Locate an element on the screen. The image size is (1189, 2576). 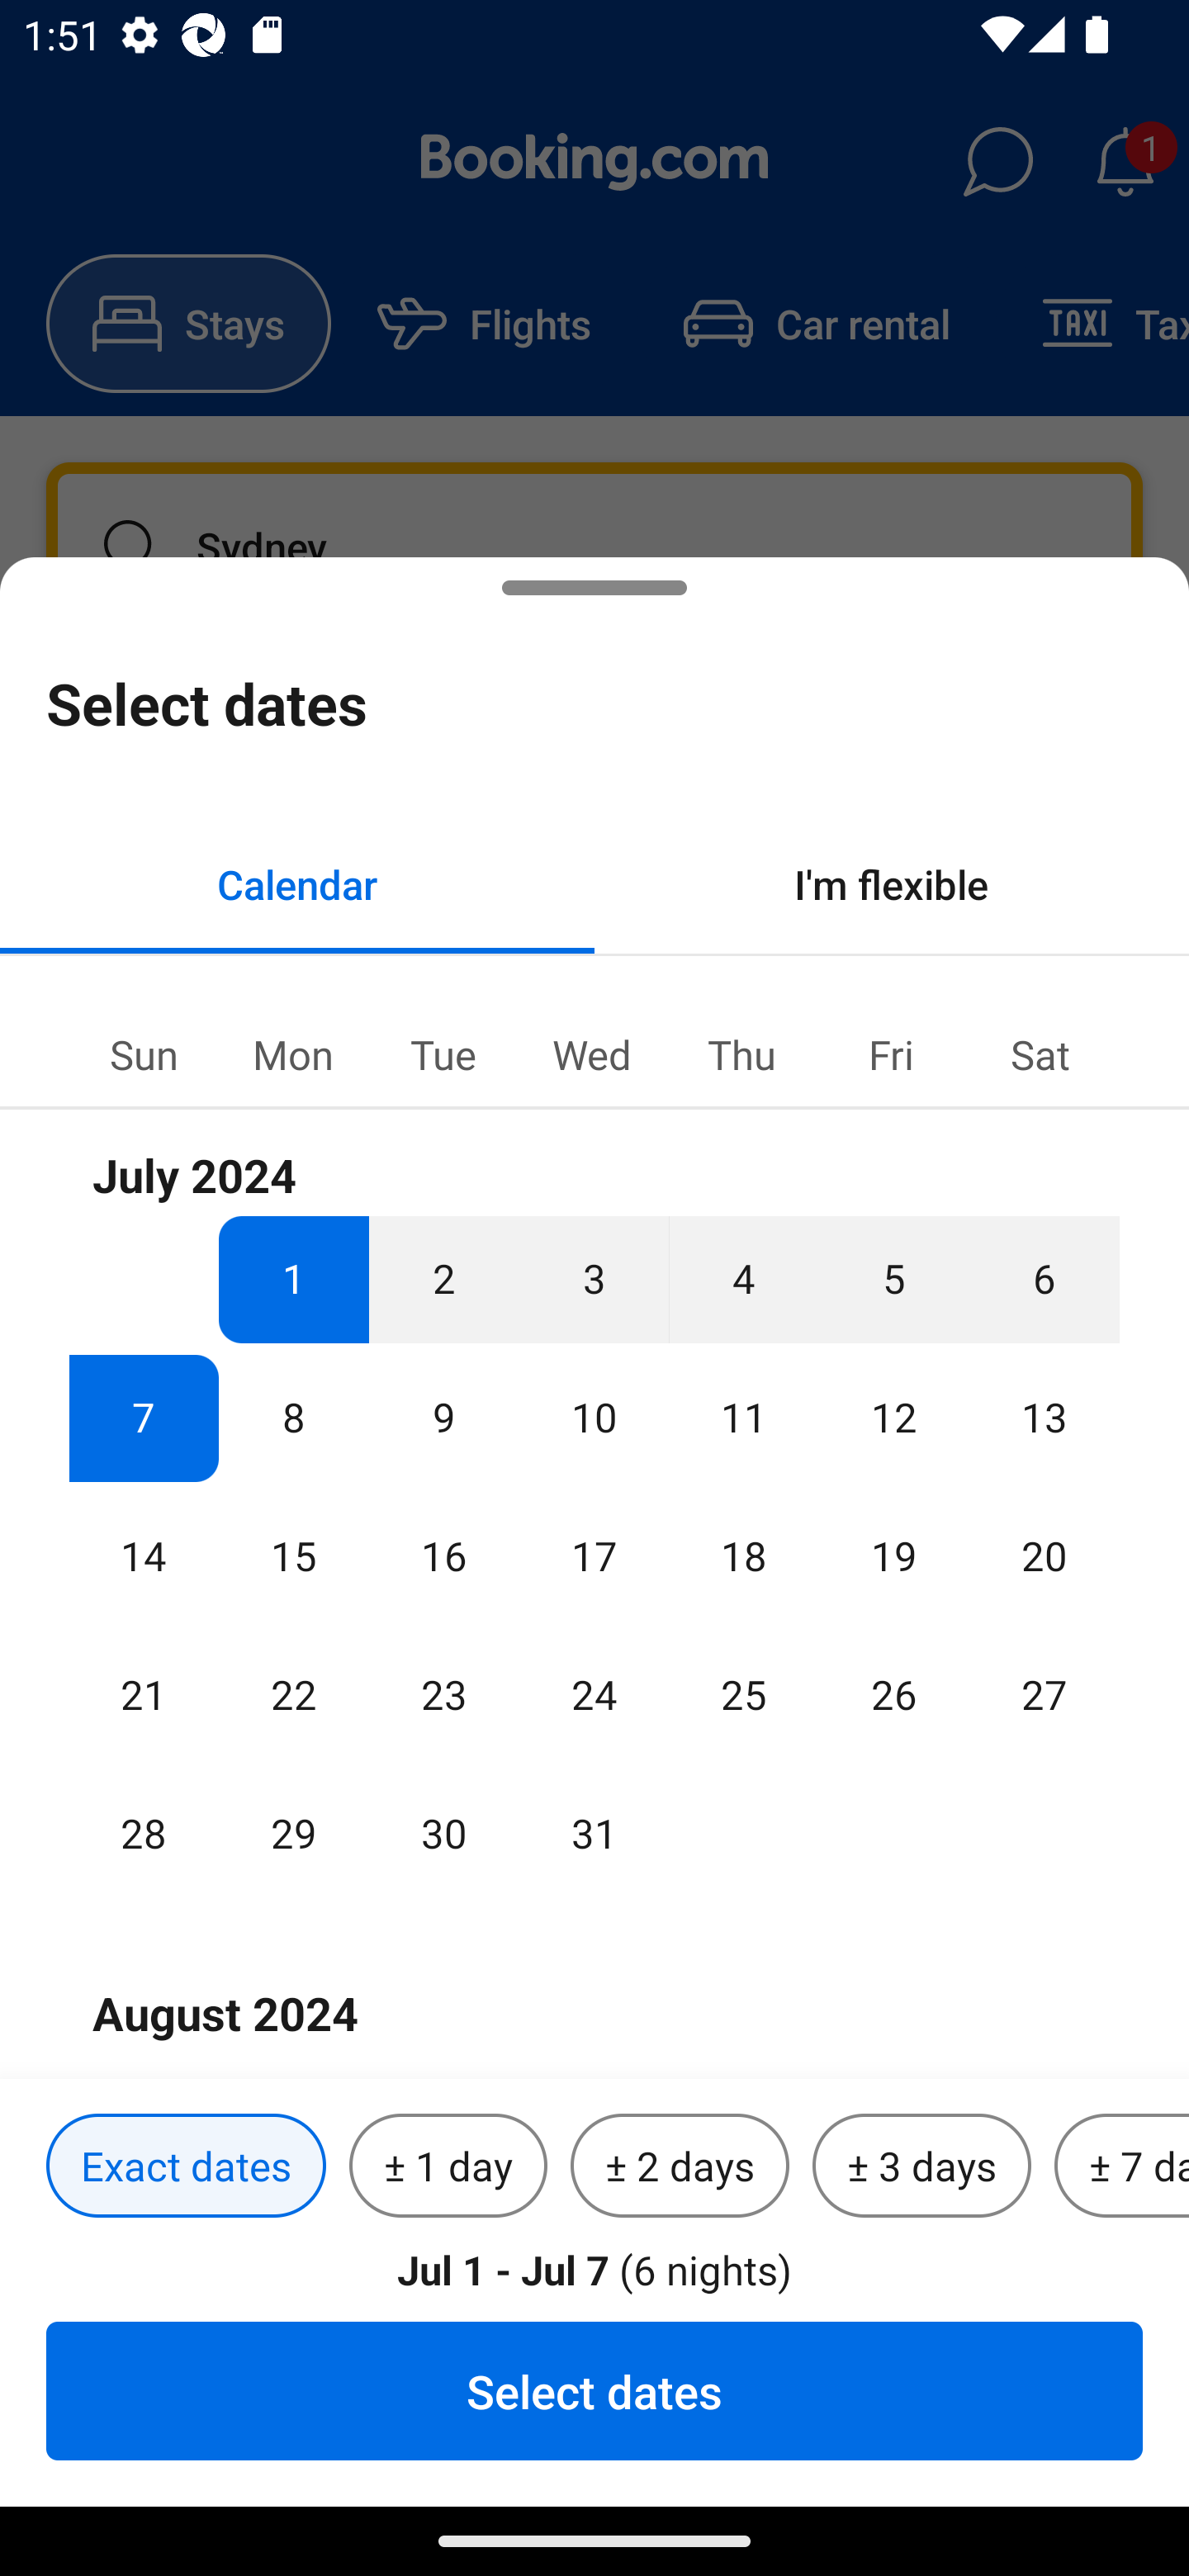
± 3 days is located at coordinates (921, 2166).